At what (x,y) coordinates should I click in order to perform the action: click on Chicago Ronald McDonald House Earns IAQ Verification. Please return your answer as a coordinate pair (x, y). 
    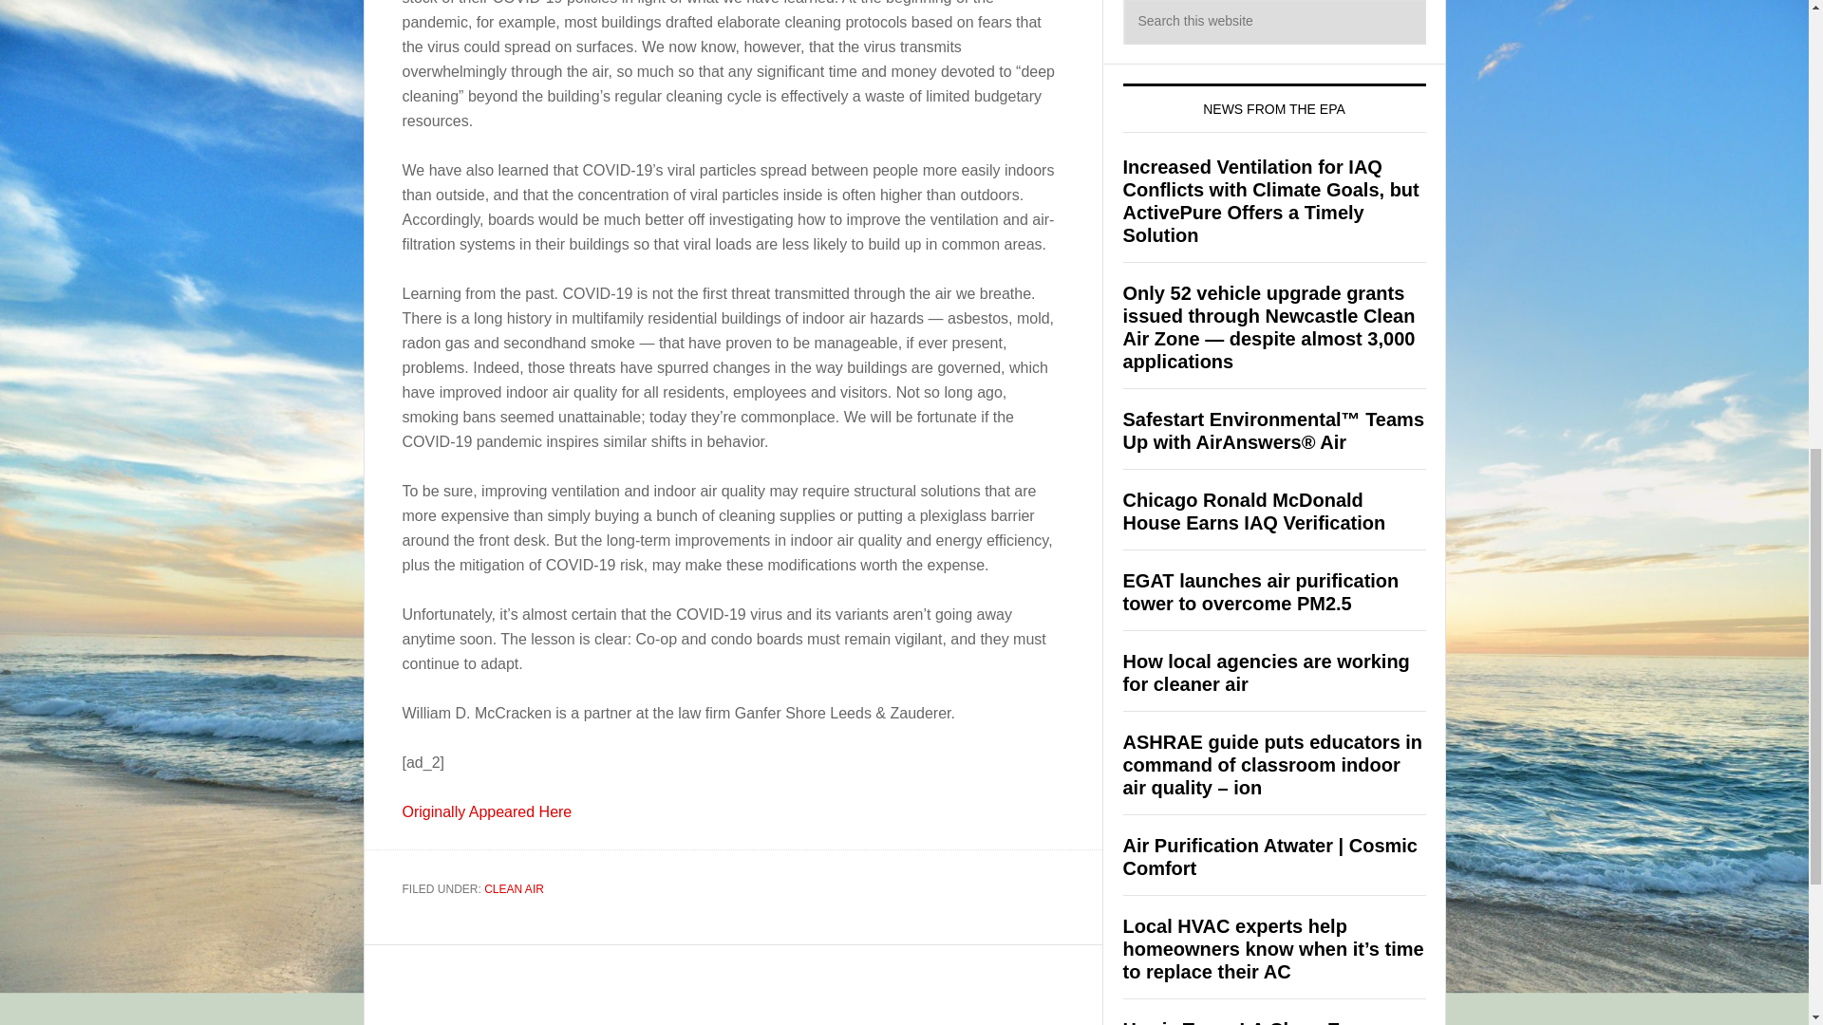
    Looking at the image, I should click on (1253, 511).